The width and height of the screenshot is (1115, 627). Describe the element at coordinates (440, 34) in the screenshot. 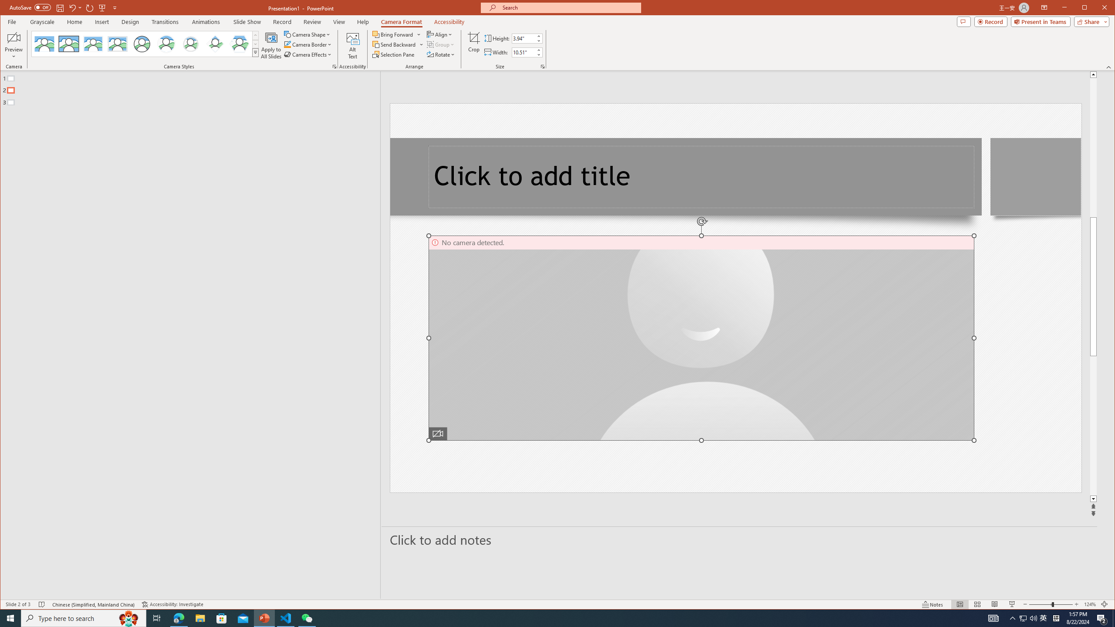

I see `Align` at that location.